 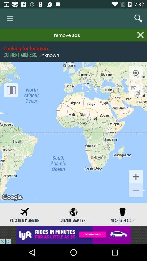 What do you see at coordinates (140, 35) in the screenshot?
I see `remove parts` at bounding box center [140, 35].